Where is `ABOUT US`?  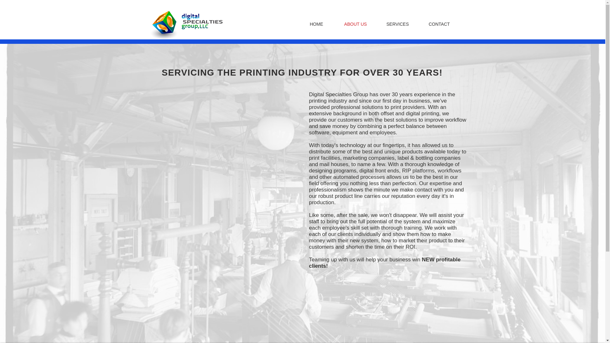
ABOUT US is located at coordinates (355, 24).